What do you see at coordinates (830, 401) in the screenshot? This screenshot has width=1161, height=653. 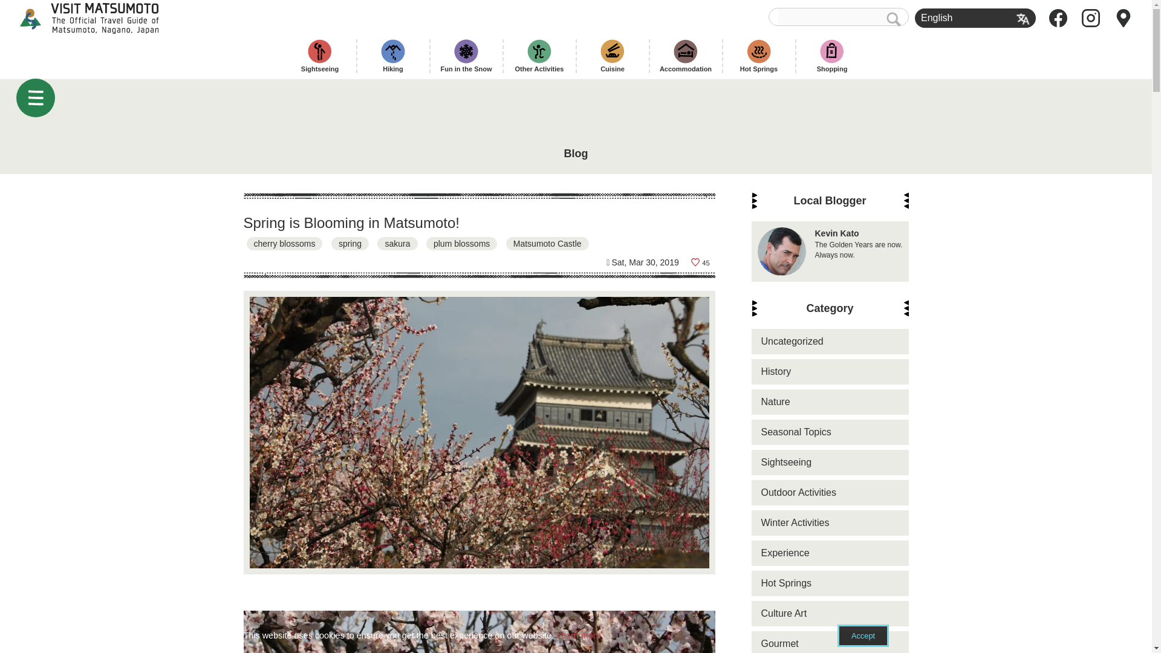 I see `Fun in the Snow` at bounding box center [830, 401].